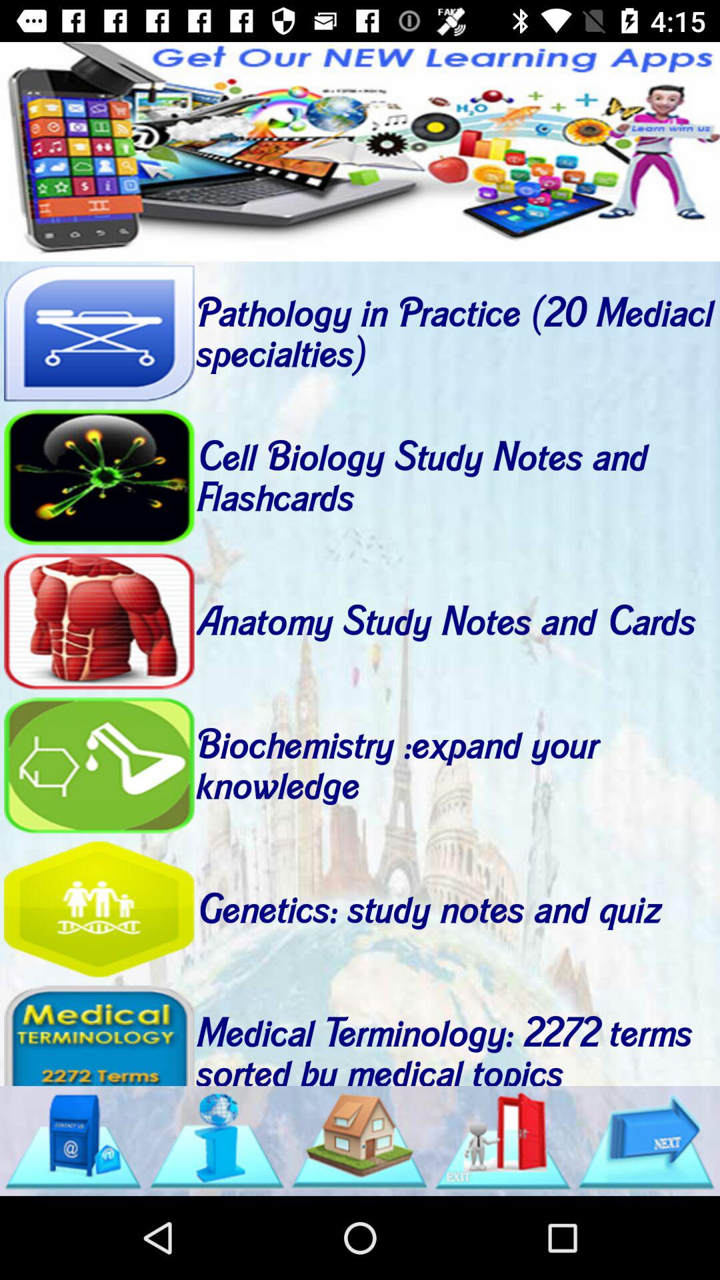 Image resolution: width=720 pixels, height=1280 pixels. Describe the element at coordinates (359, 1141) in the screenshot. I see `go to home` at that location.